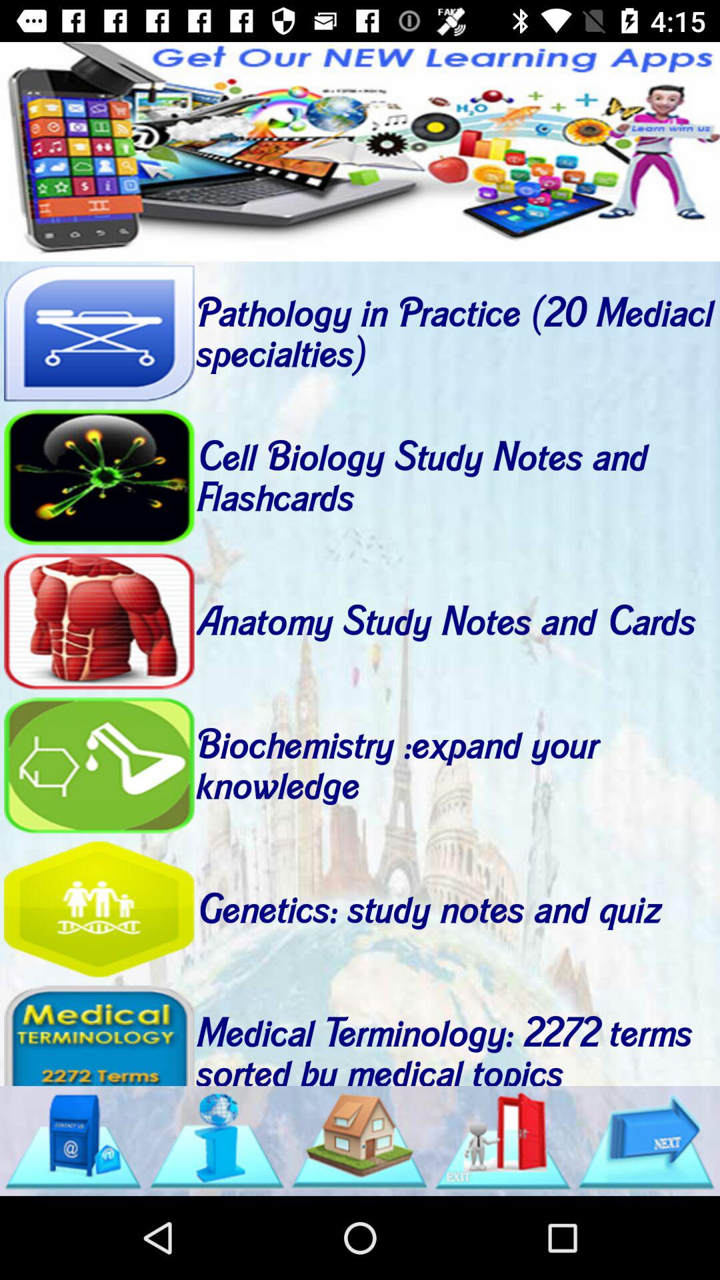 Image resolution: width=720 pixels, height=1280 pixels. Describe the element at coordinates (359, 1141) in the screenshot. I see `go to home` at that location.